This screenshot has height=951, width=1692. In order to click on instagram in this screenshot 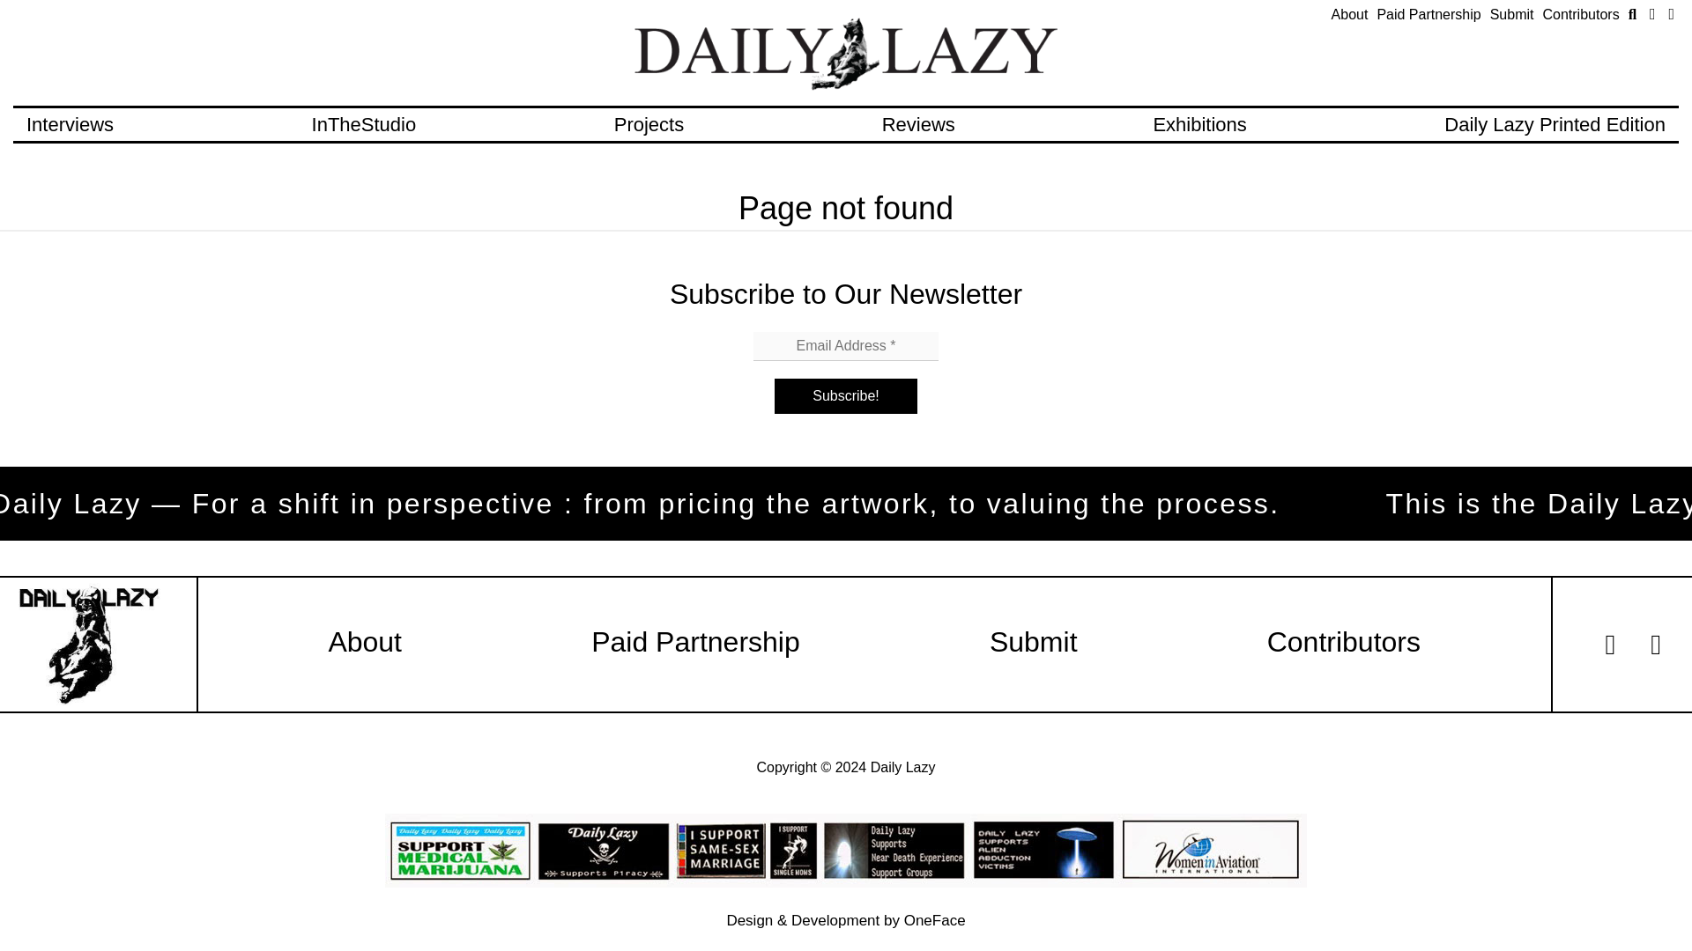, I will do `click(1671, 14)`.